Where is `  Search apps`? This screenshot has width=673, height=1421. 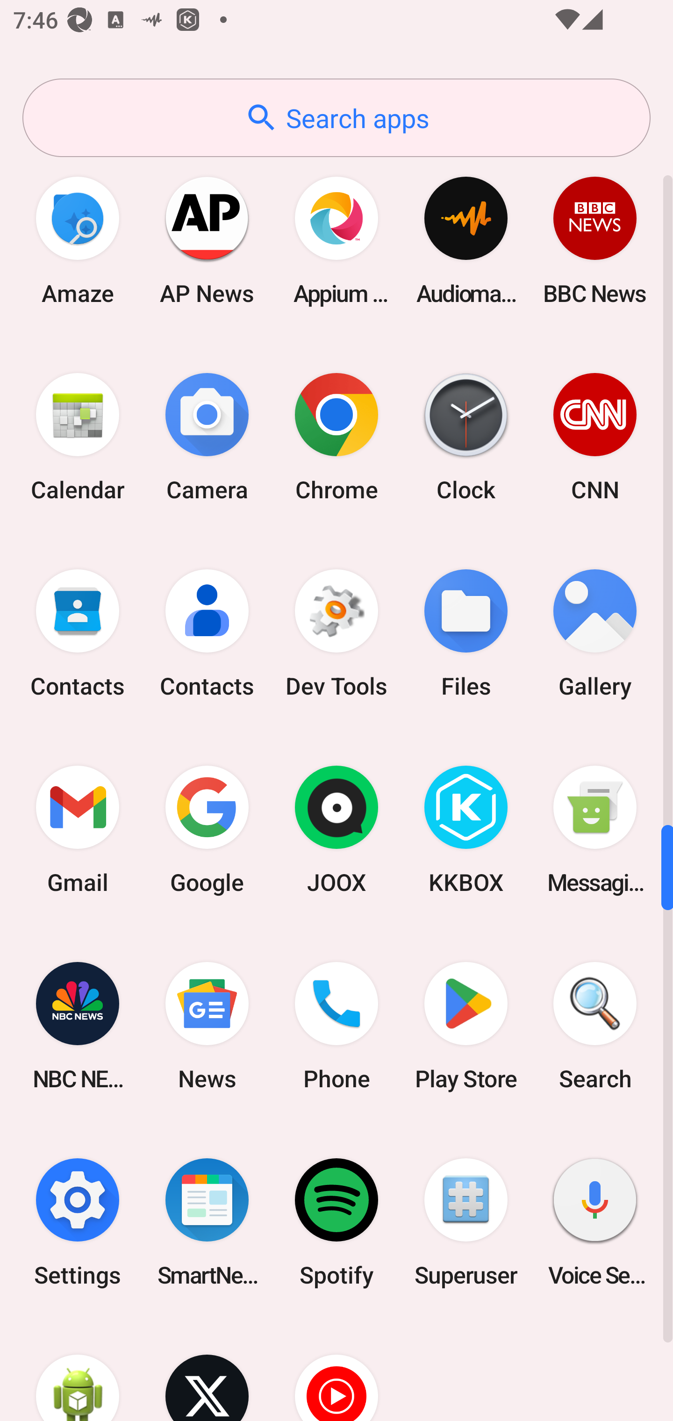   Search apps is located at coordinates (336, 118).